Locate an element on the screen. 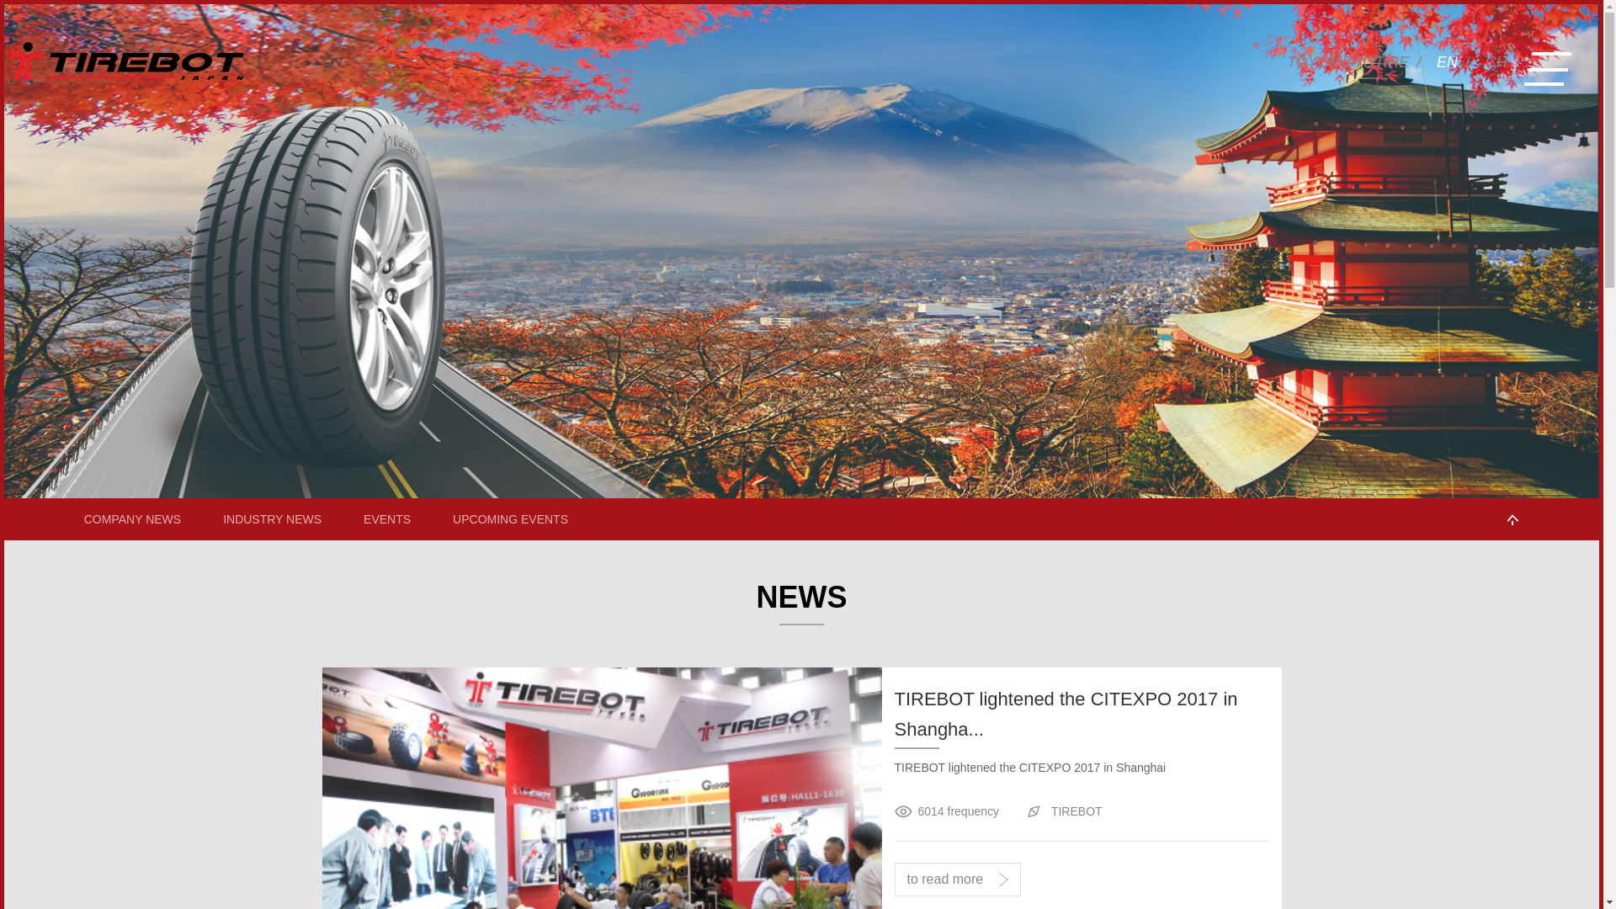  EVENTS is located at coordinates (387, 519).